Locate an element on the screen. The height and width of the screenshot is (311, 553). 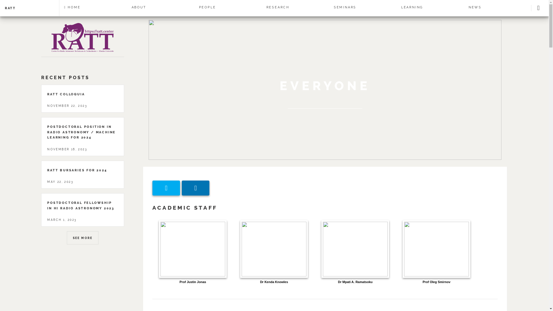
RATT is located at coordinates (25, 8).